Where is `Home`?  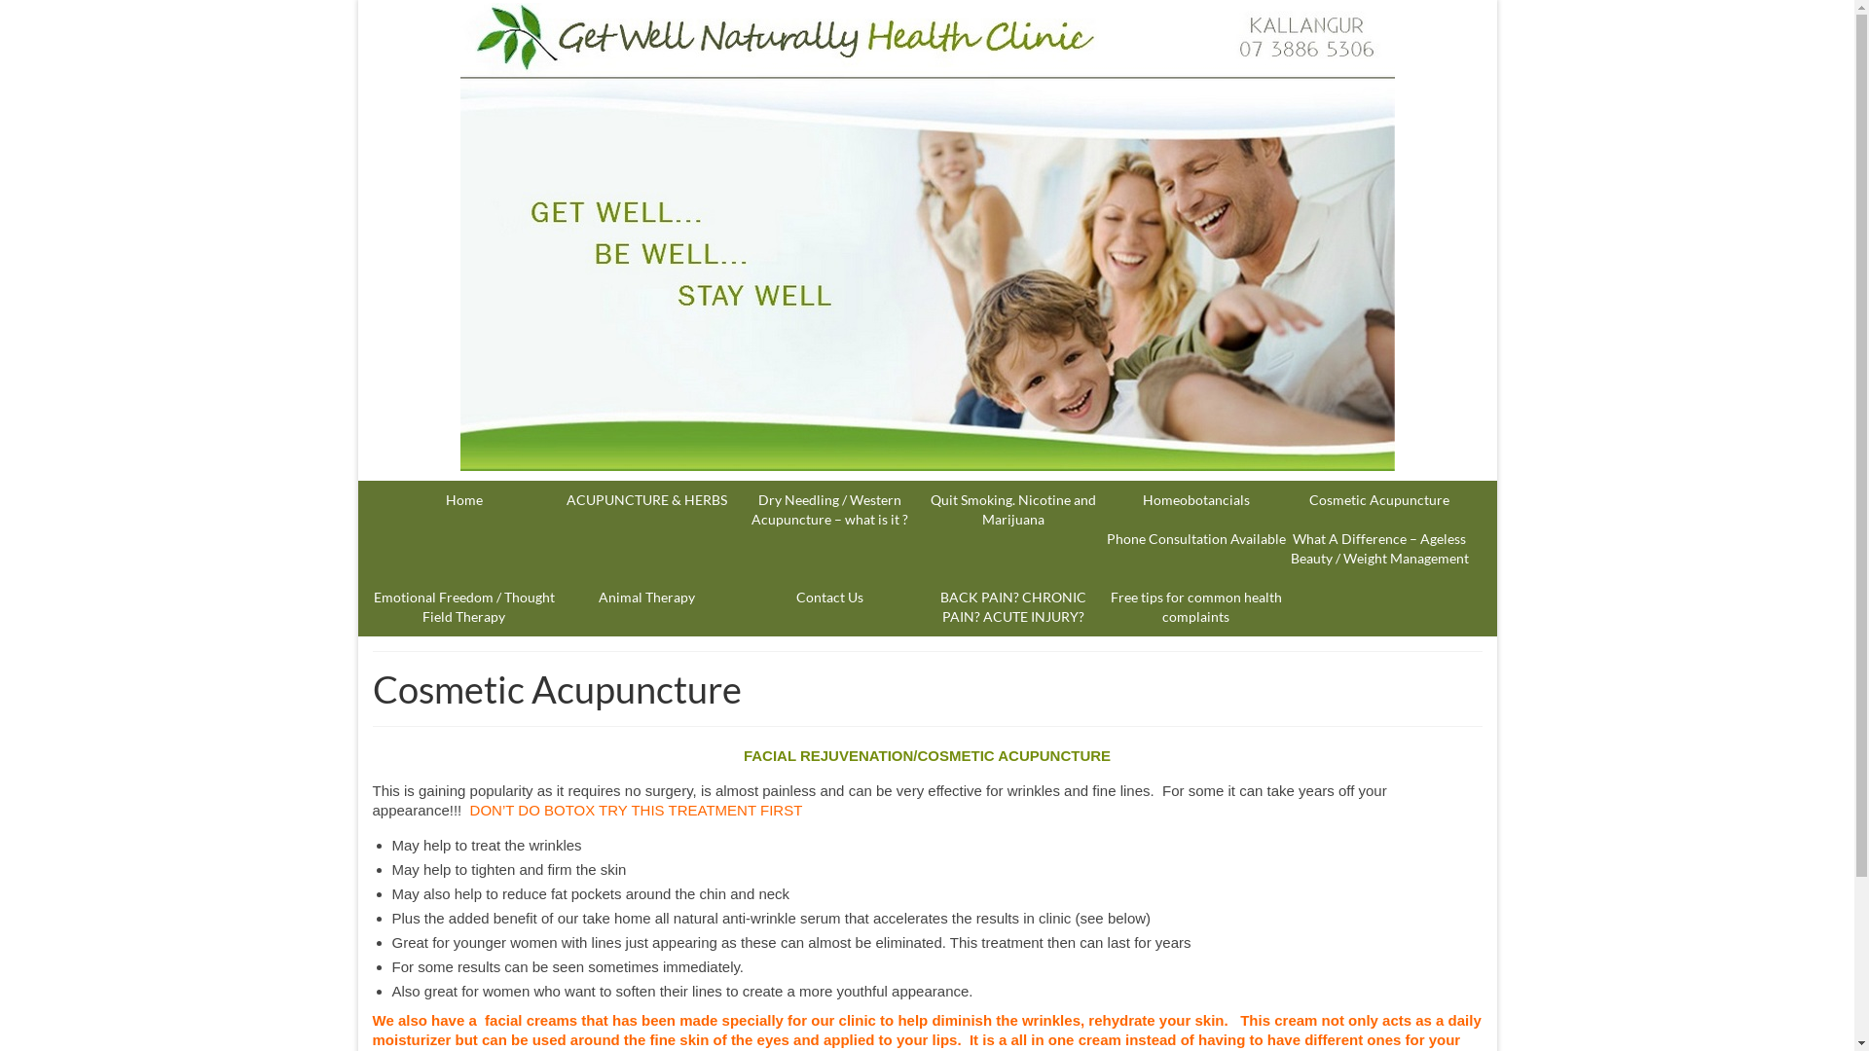 Home is located at coordinates (463, 500).